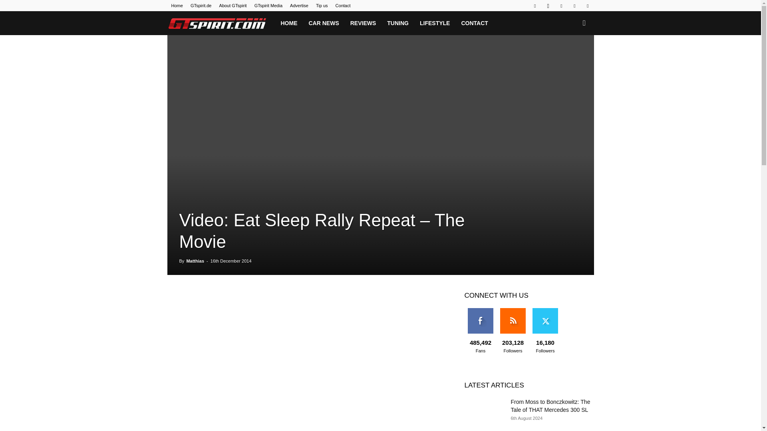 This screenshot has height=431, width=767. I want to click on Matthias, so click(195, 261).